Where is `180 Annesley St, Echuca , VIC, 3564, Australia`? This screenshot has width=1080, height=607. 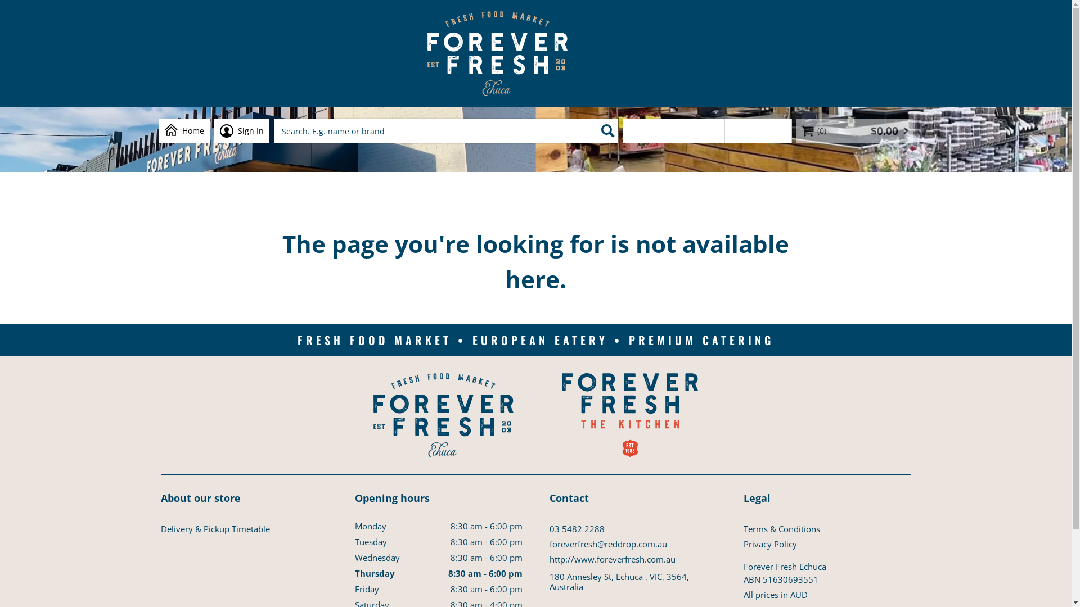
180 Annesley St, Echuca , VIC, 3564, Australia is located at coordinates (633, 581).